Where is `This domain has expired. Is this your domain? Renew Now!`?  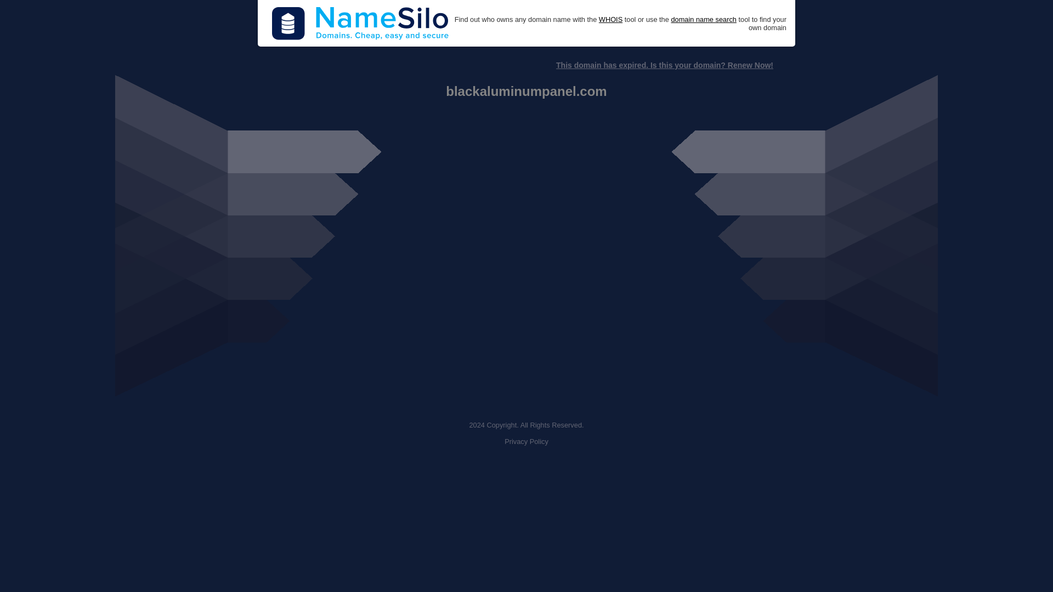
This domain has expired. Is this your domain? Renew Now! is located at coordinates (664, 65).